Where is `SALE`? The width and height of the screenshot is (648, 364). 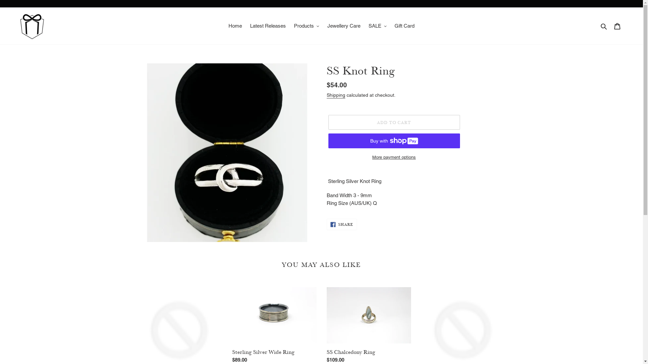
SALE is located at coordinates (378, 26).